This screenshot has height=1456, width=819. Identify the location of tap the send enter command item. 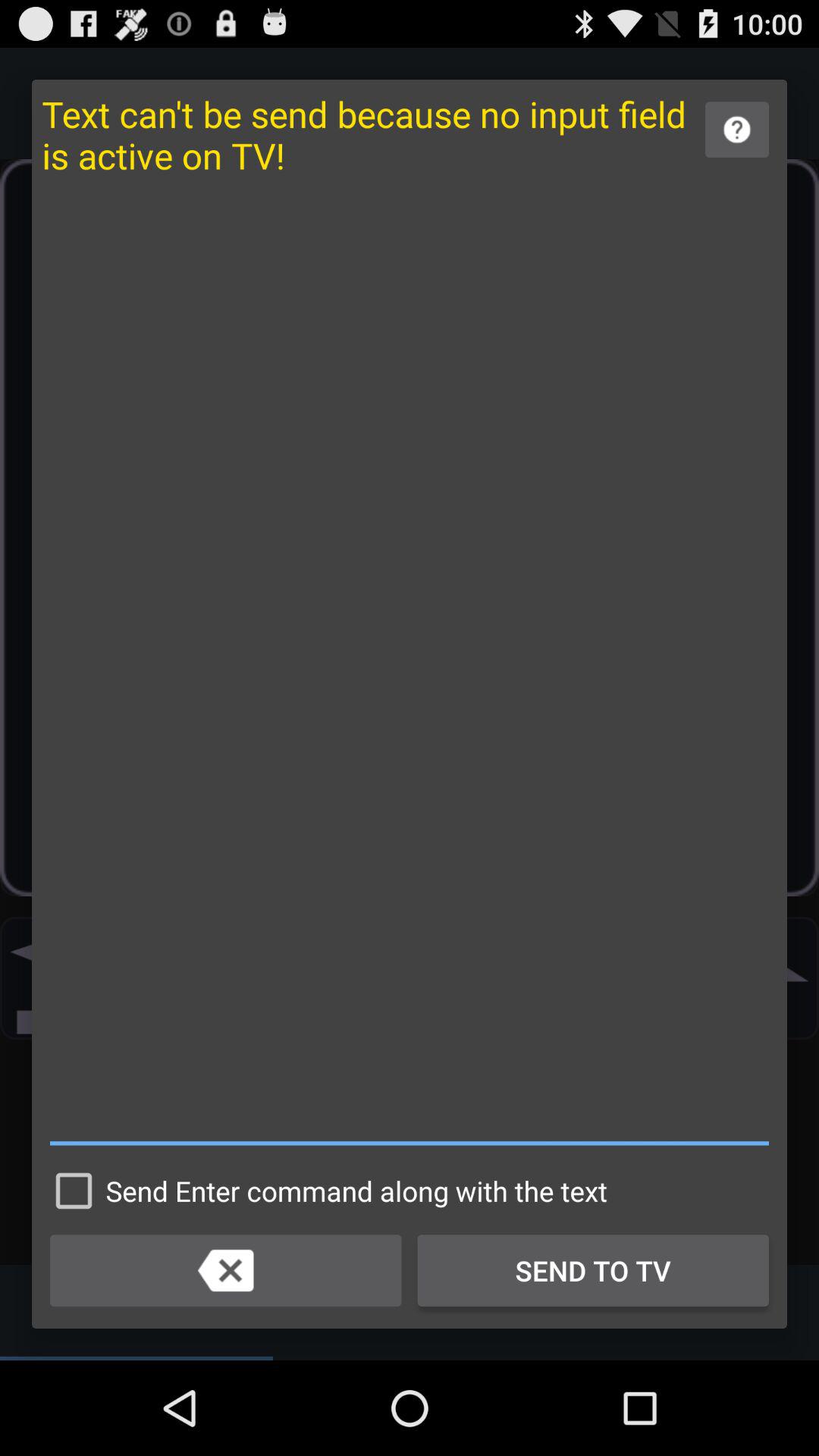
(325, 1191).